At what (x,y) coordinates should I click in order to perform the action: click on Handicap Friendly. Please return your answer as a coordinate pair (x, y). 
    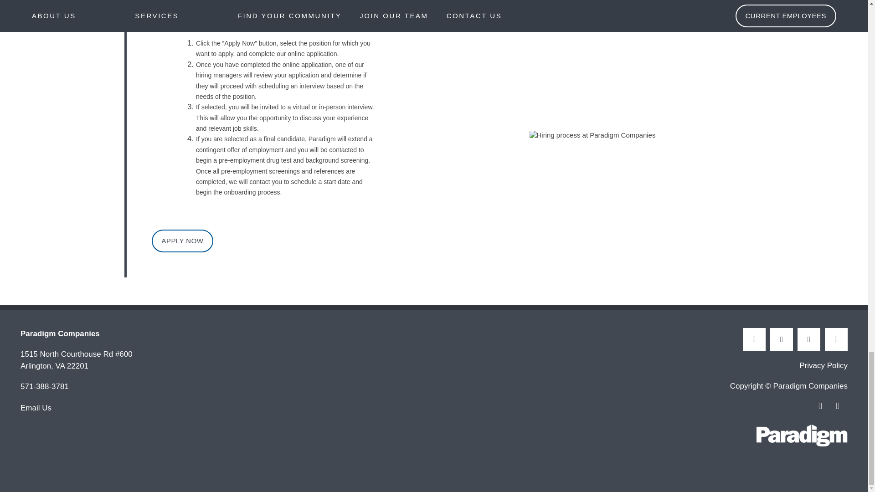
    Looking at the image, I should click on (840, 407).